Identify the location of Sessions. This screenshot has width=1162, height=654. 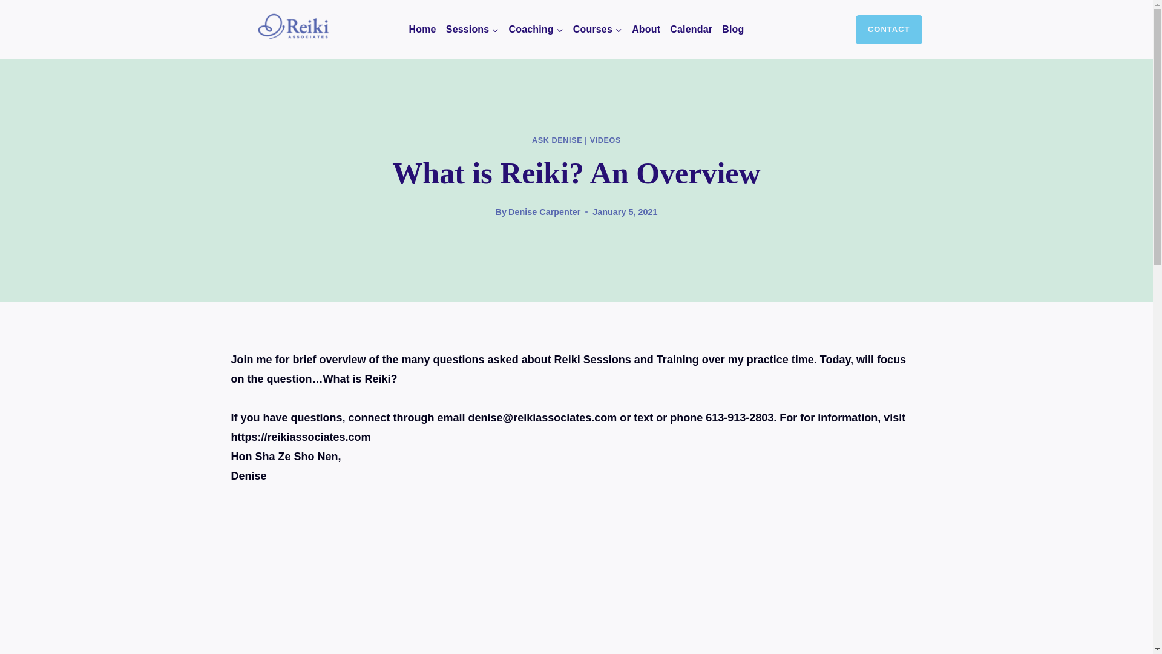
(473, 29).